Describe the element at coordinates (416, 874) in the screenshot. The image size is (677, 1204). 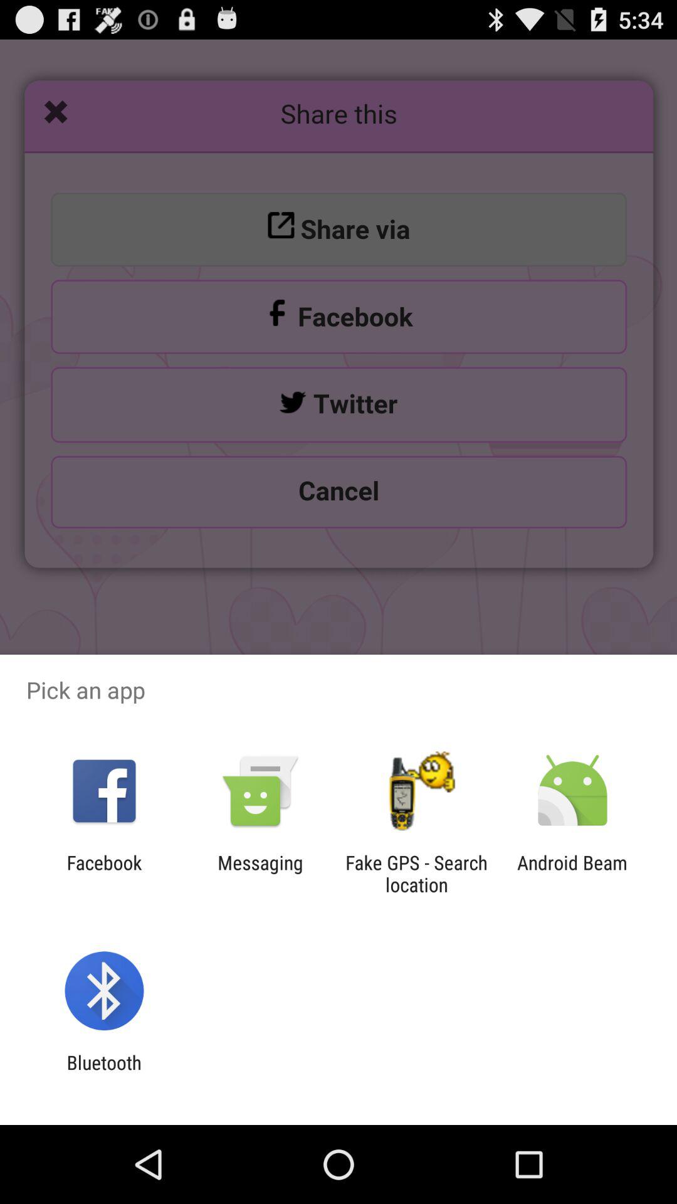
I see `jump to fake gps search item` at that location.